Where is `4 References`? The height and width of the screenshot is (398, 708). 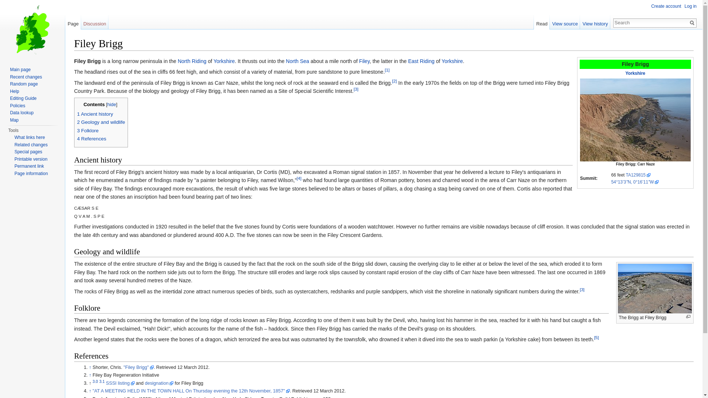
4 References is located at coordinates (91, 139).